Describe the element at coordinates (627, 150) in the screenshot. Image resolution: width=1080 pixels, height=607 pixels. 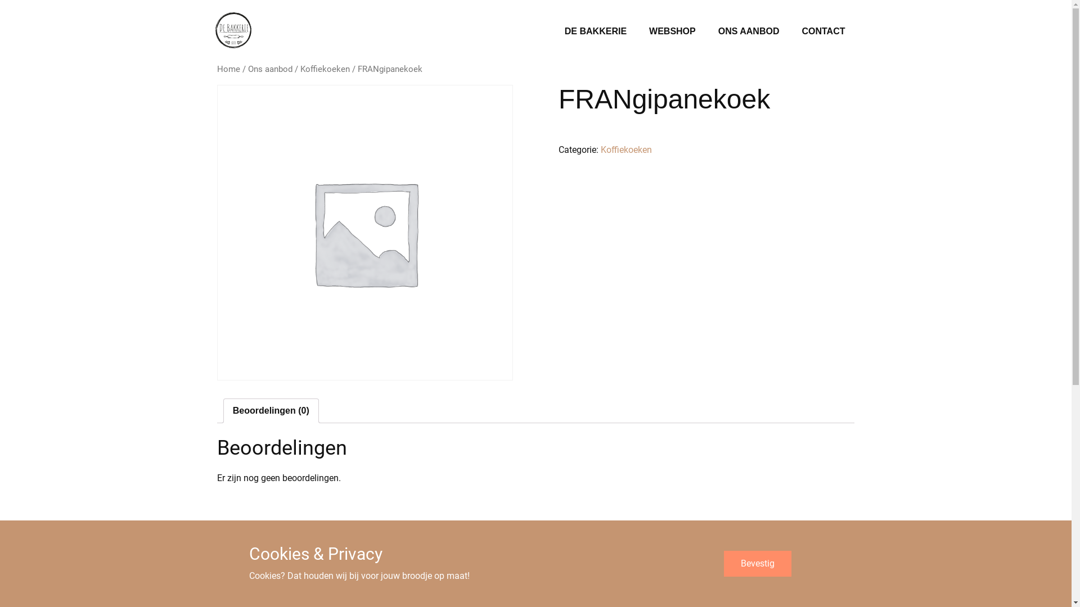
I see `Koffiekoeken` at that location.